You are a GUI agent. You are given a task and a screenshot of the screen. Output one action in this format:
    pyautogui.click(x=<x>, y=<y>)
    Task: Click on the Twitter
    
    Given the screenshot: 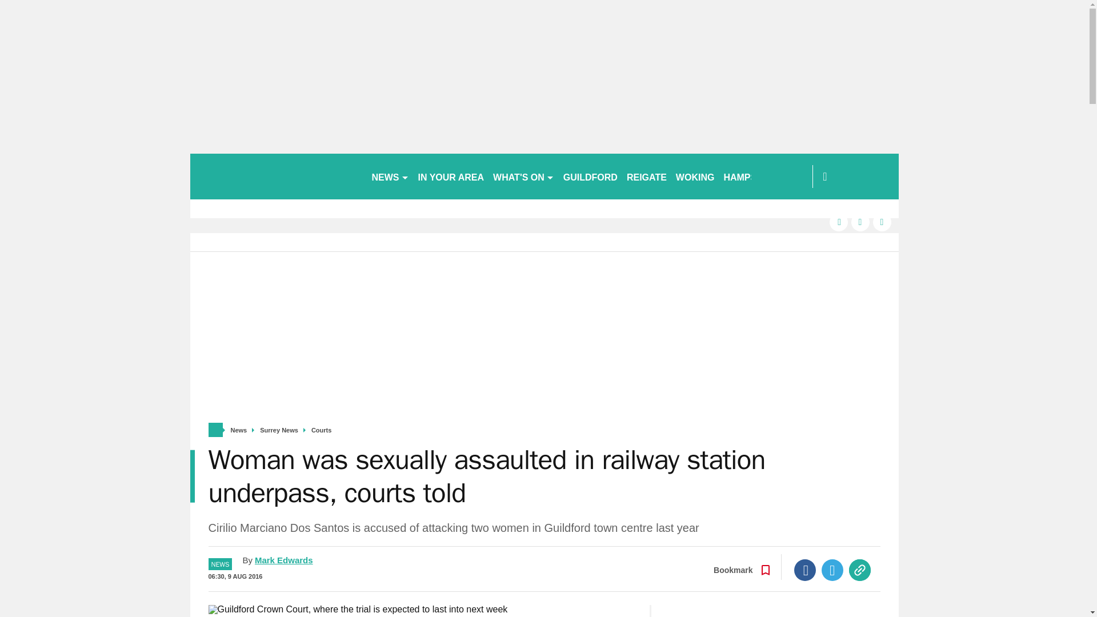 What is the action you would take?
    pyautogui.click(x=832, y=570)
    